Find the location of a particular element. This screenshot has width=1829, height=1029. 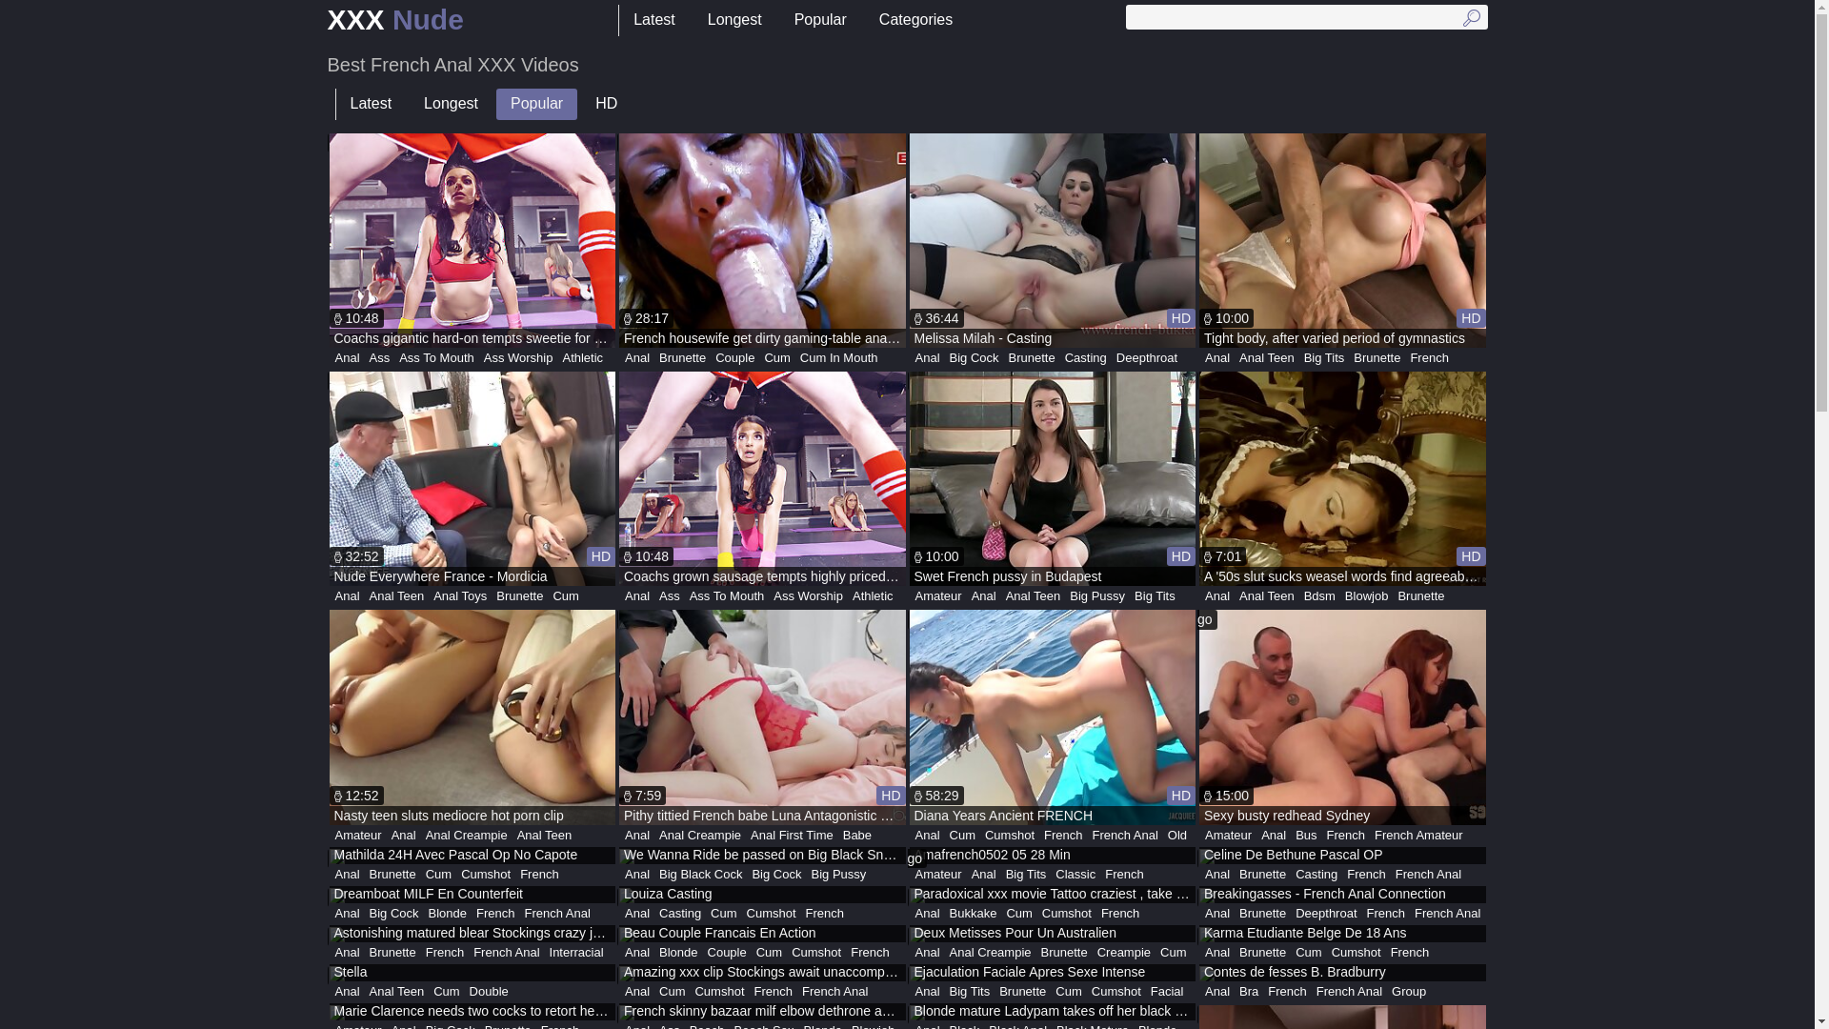

Cum is located at coordinates (1069, 992).